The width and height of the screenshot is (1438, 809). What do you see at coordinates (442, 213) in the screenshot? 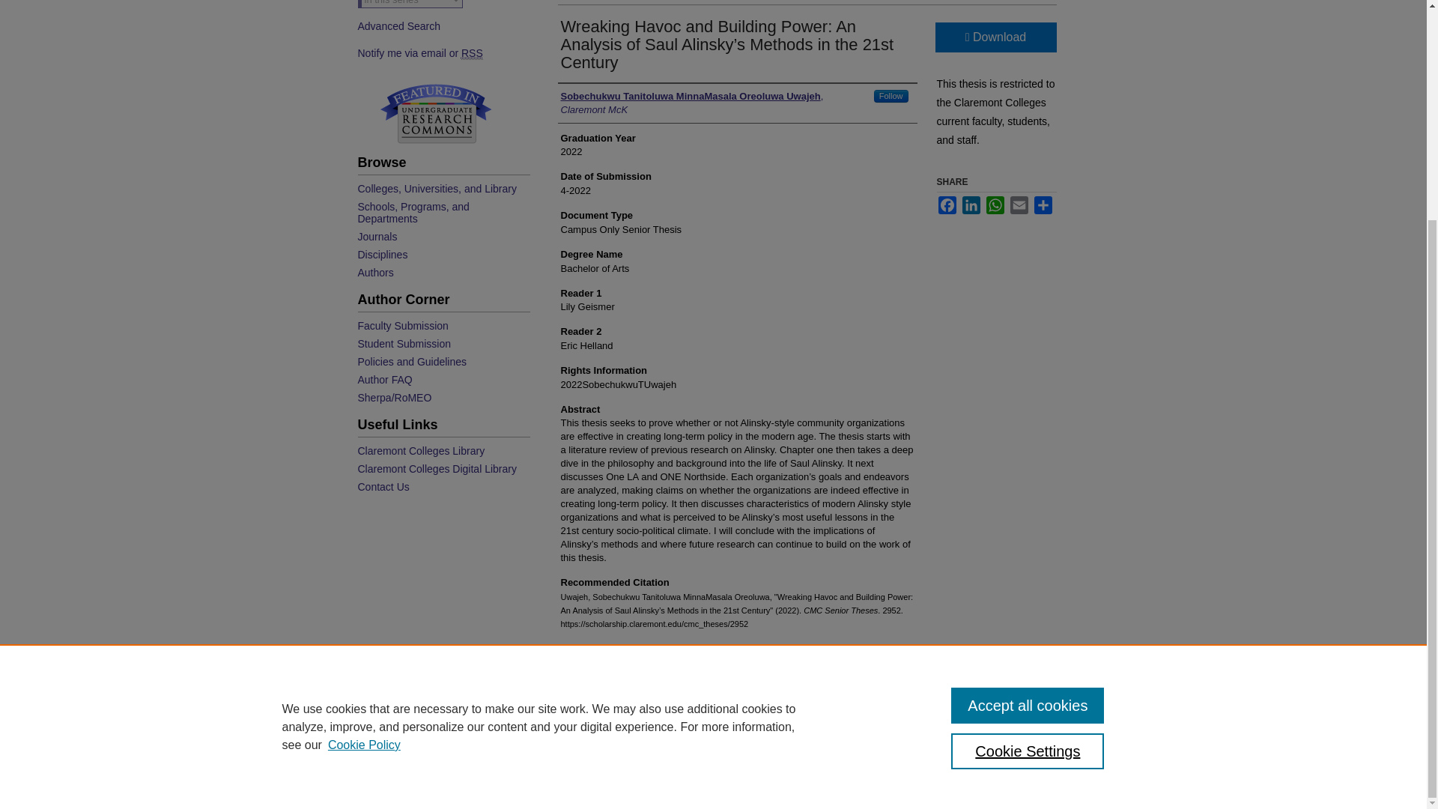
I see `Browse by Schools, Programs, and Departments` at bounding box center [442, 213].